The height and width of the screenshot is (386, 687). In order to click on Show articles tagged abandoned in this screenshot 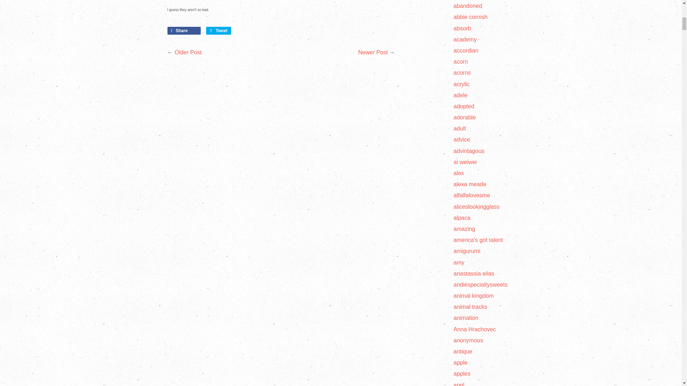, I will do `click(468, 6)`.